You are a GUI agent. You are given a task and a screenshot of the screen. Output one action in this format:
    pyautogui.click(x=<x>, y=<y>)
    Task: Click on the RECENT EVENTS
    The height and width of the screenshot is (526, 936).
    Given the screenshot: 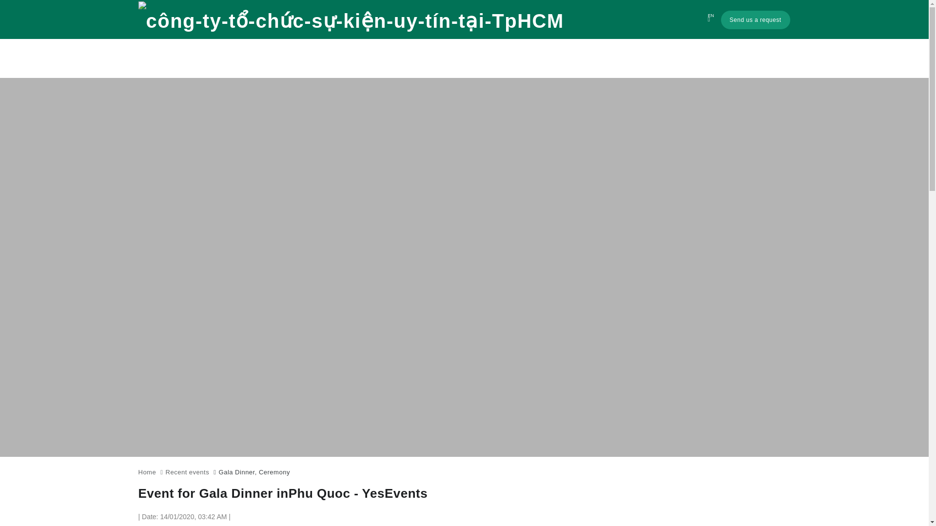 What is the action you would take?
    pyautogui.click(x=669, y=58)
    